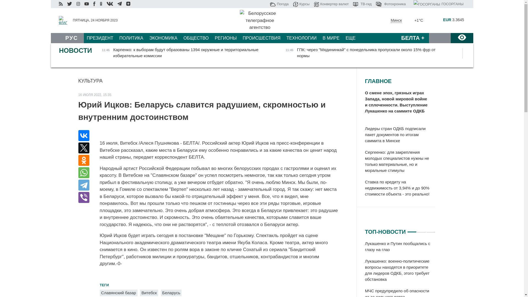  I want to click on facebook, so click(94, 4).